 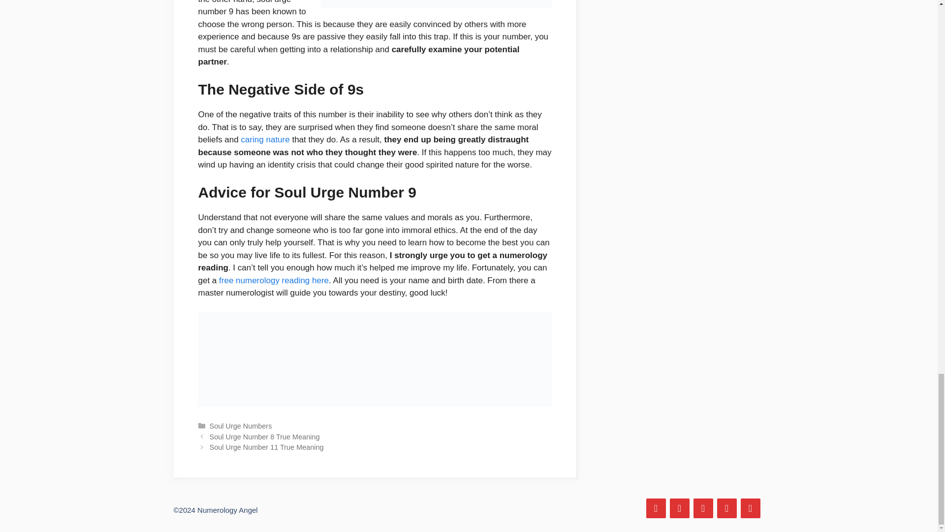 I want to click on free numerology reading here, so click(x=274, y=280).